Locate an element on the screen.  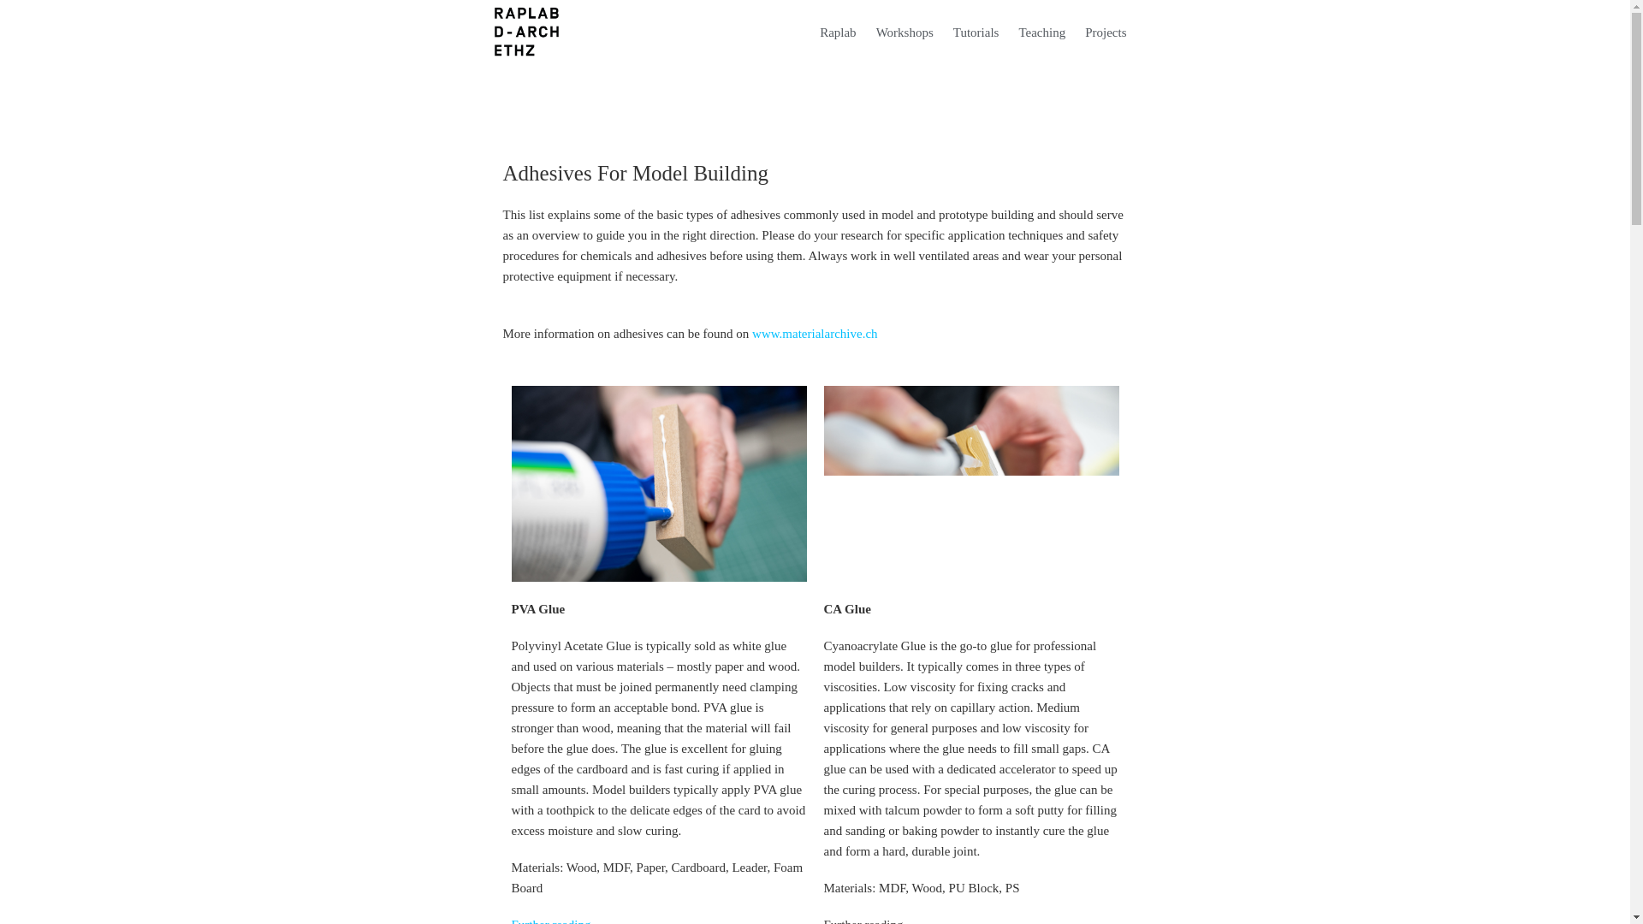
Tutorials is located at coordinates (976, 33).